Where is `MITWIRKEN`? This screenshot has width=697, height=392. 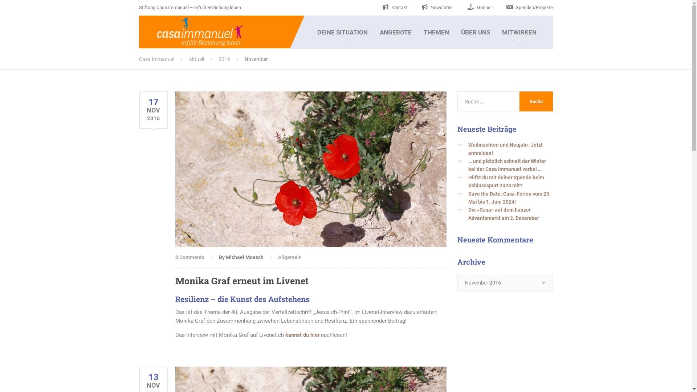
MITWIRKEN is located at coordinates (519, 33).